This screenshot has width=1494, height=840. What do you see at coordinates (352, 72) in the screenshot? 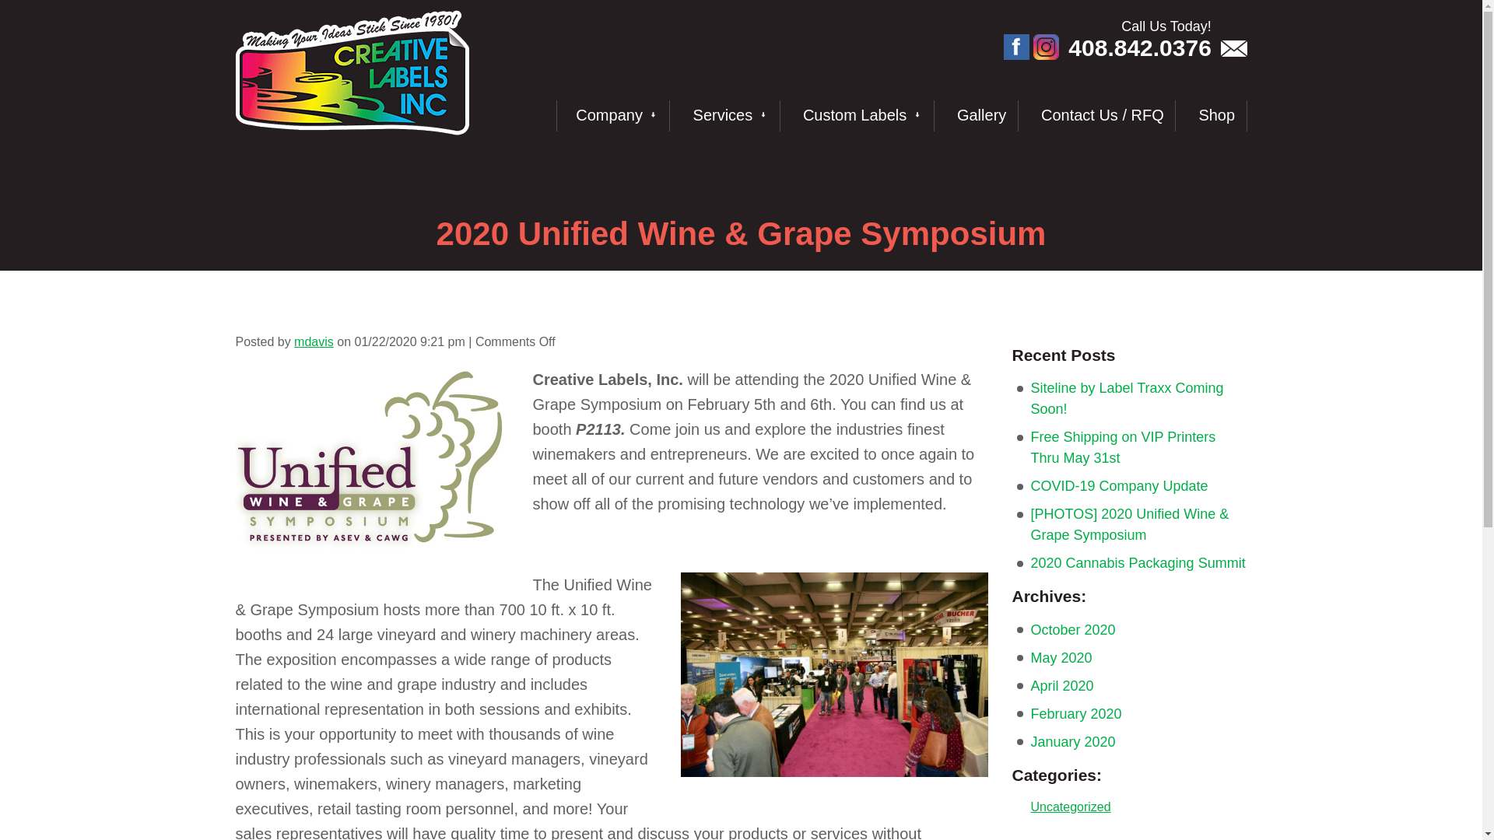
I see `Creative Labels Inc.` at bounding box center [352, 72].